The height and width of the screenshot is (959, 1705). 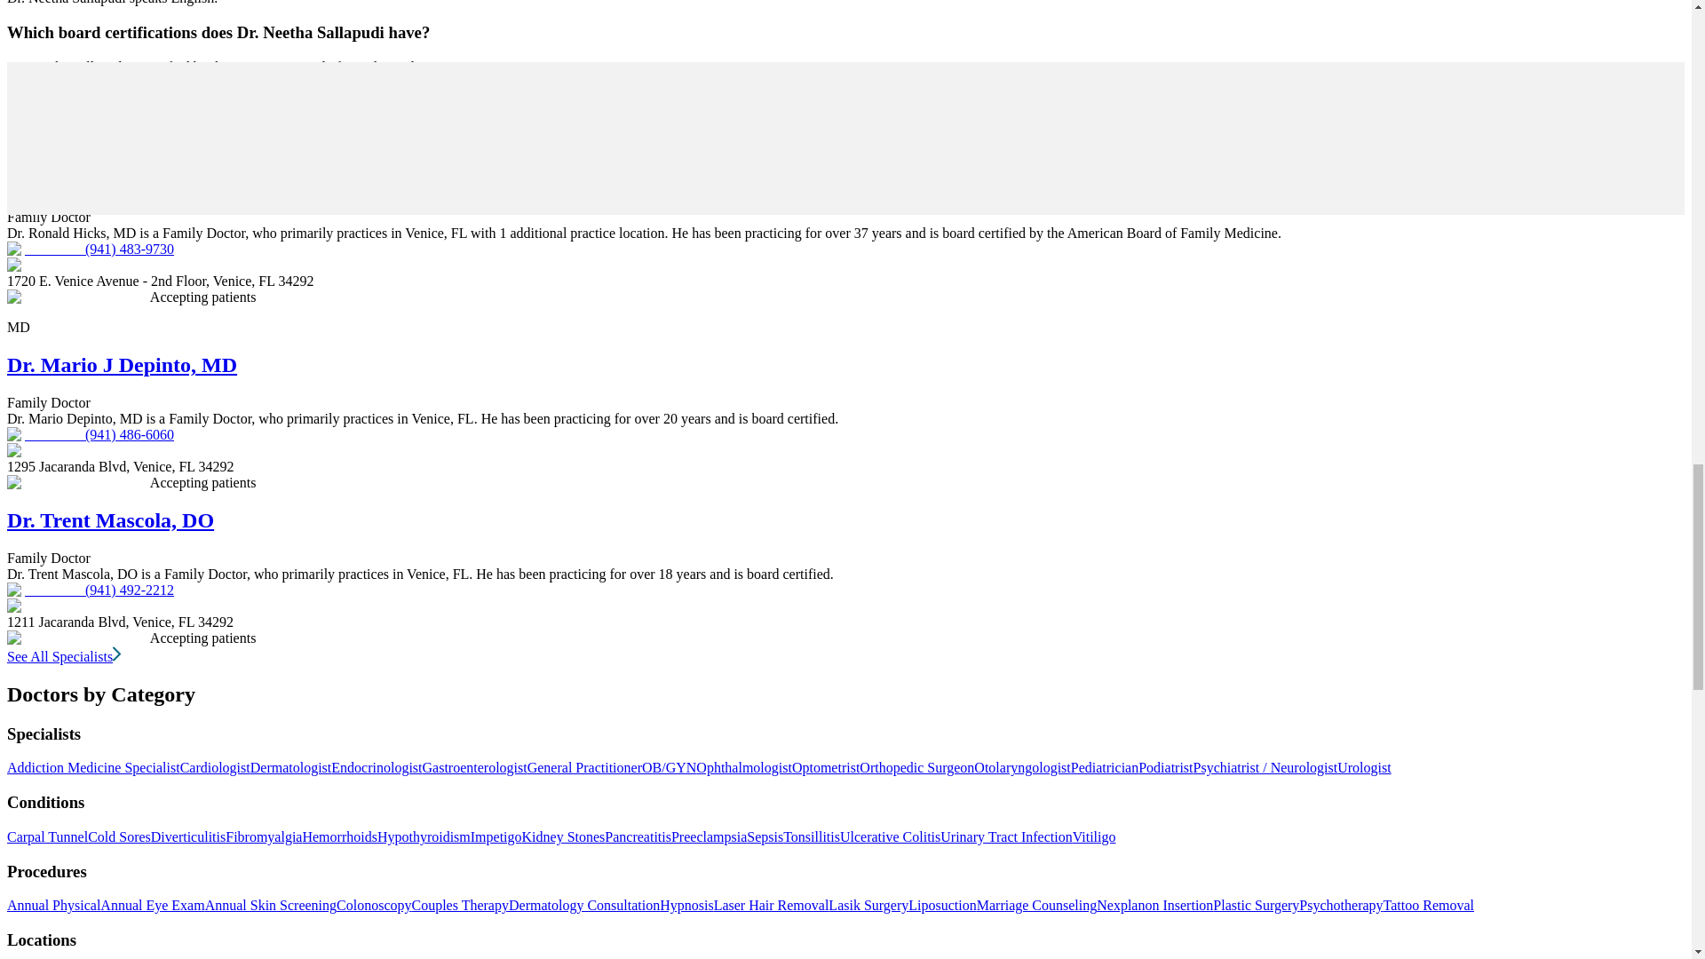 What do you see at coordinates (291, 767) in the screenshot?
I see `Dermatologist` at bounding box center [291, 767].